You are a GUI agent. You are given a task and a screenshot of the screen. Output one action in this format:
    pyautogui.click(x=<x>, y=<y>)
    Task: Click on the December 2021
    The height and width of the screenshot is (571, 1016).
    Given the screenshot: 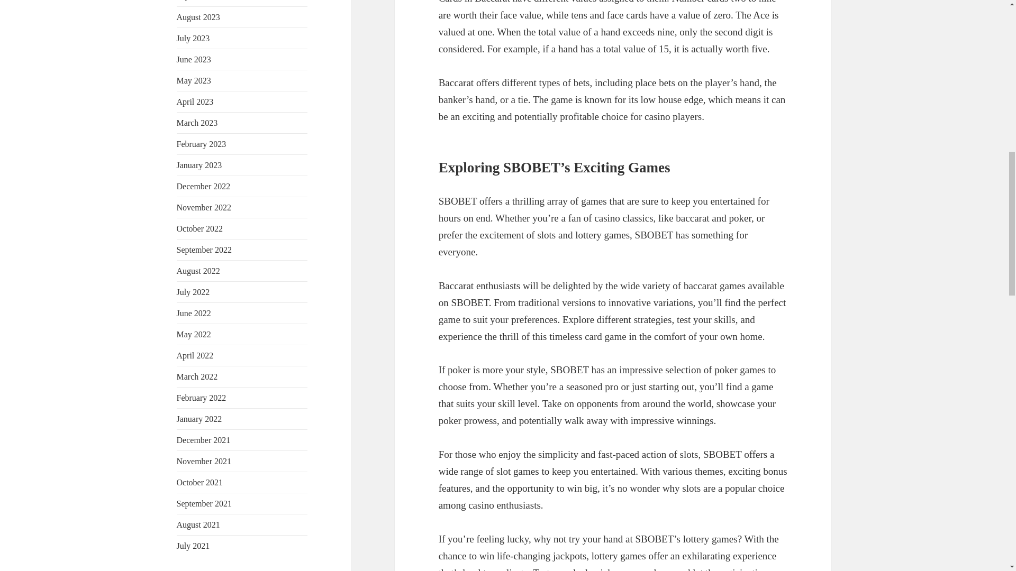 What is the action you would take?
    pyautogui.click(x=203, y=440)
    